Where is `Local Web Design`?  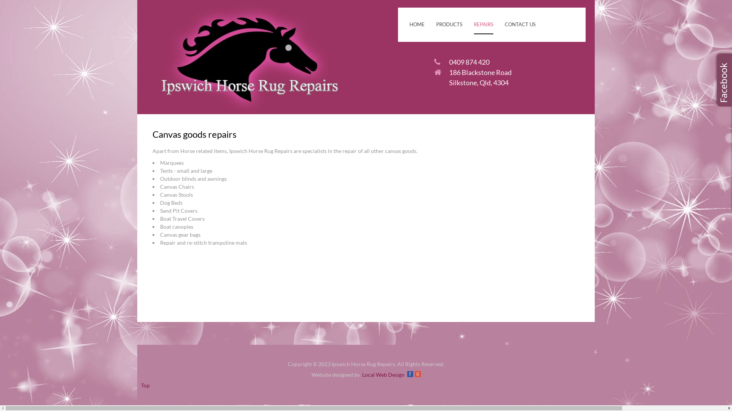 Local Web Design is located at coordinates (384, 374).